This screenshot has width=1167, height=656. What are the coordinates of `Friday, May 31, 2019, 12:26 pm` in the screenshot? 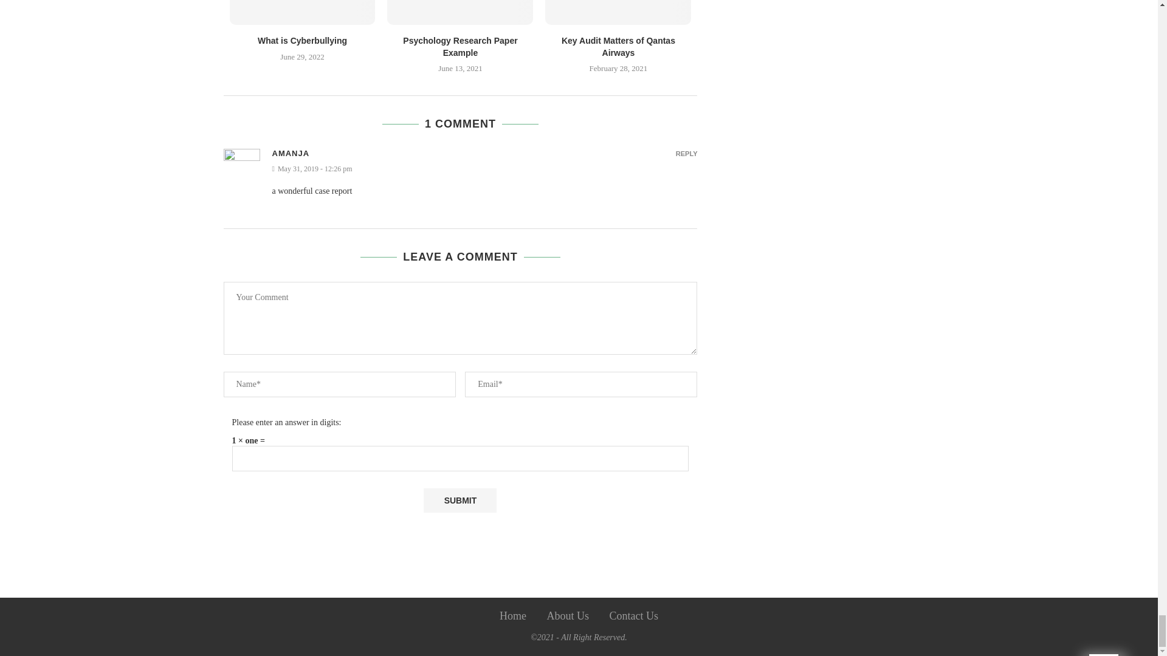 It's located at (485, 169).